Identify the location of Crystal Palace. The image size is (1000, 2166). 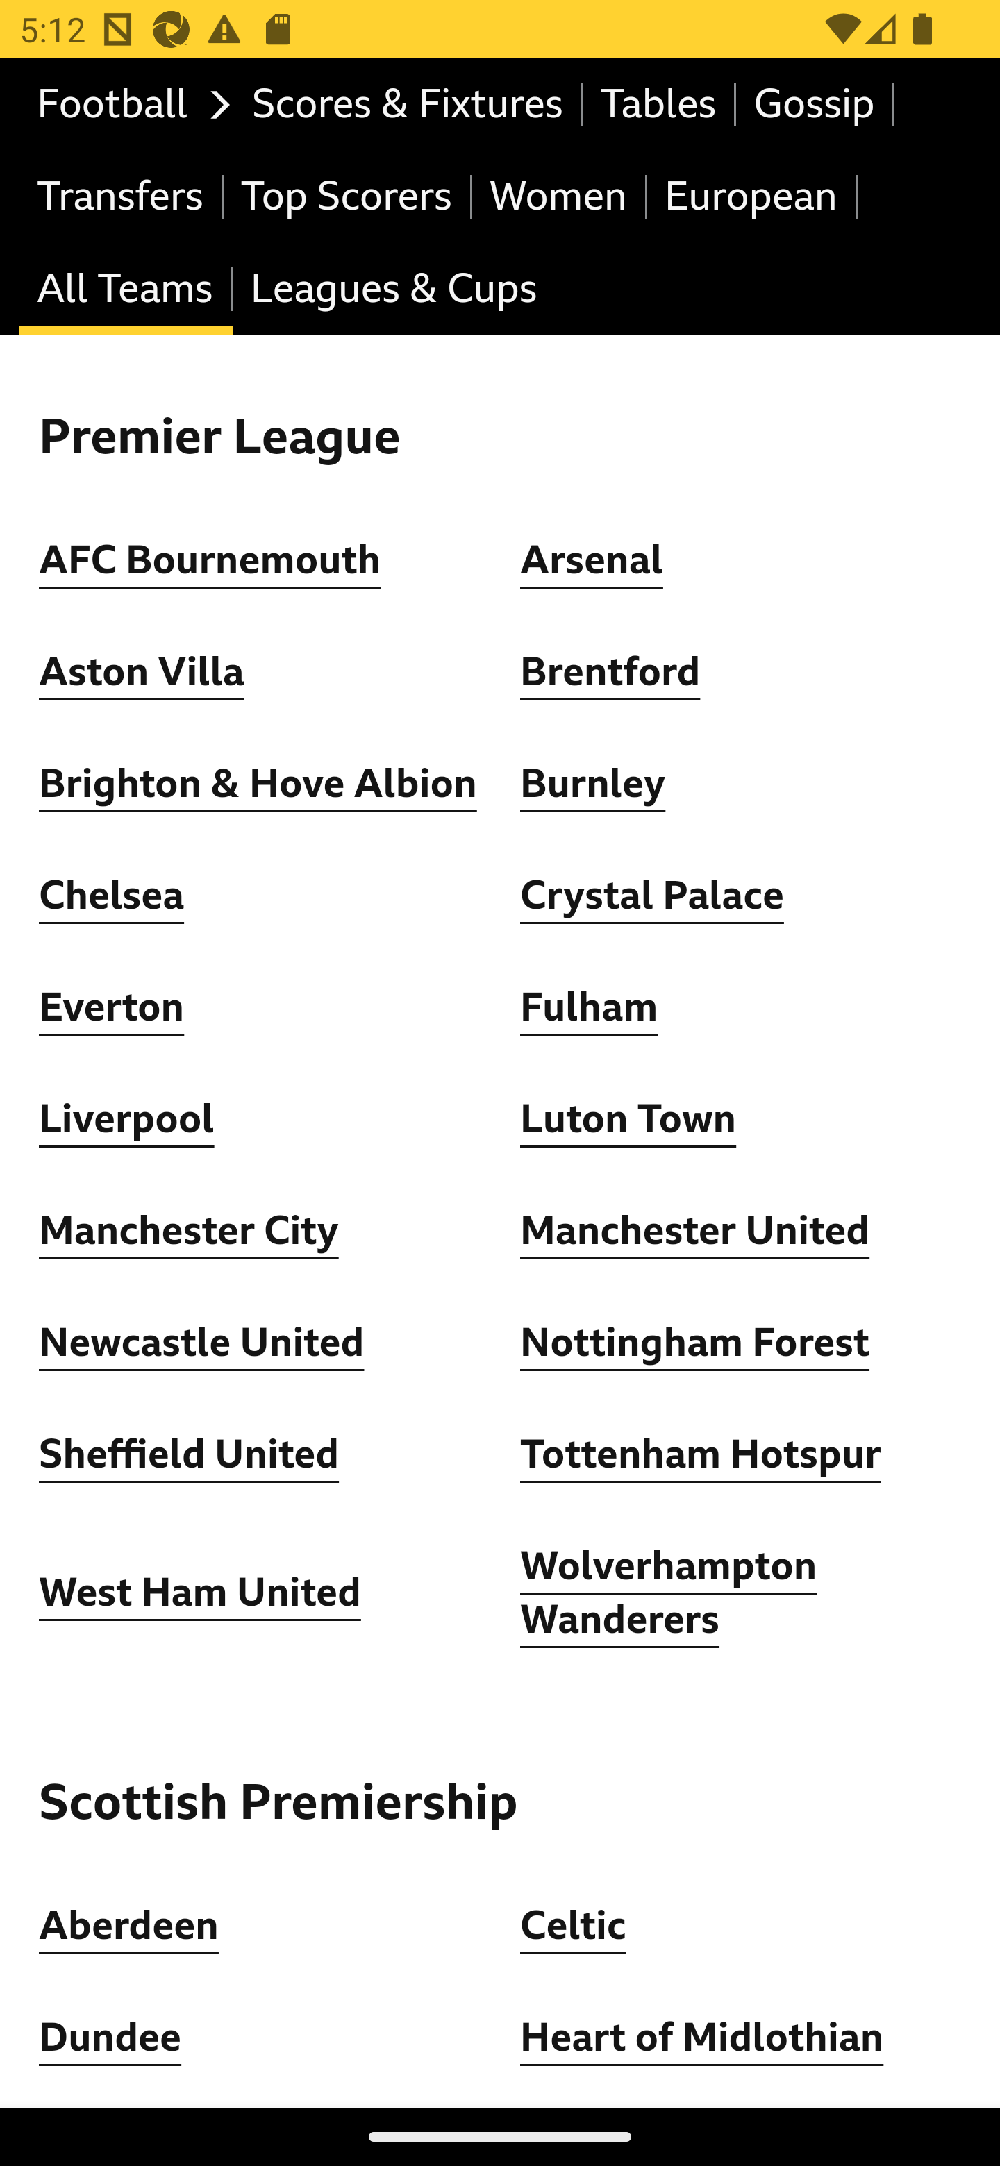
(652, 897).